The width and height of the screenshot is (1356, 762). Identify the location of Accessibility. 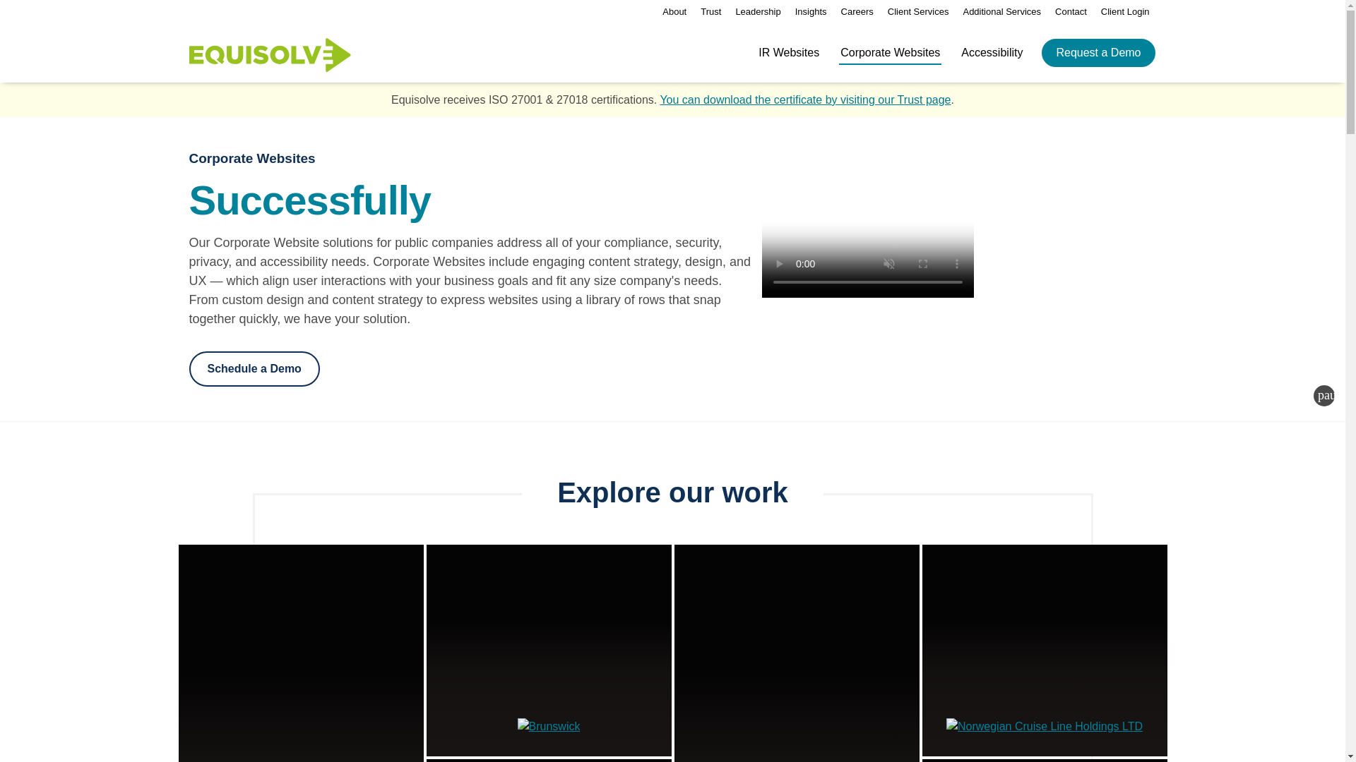
(992, 63).